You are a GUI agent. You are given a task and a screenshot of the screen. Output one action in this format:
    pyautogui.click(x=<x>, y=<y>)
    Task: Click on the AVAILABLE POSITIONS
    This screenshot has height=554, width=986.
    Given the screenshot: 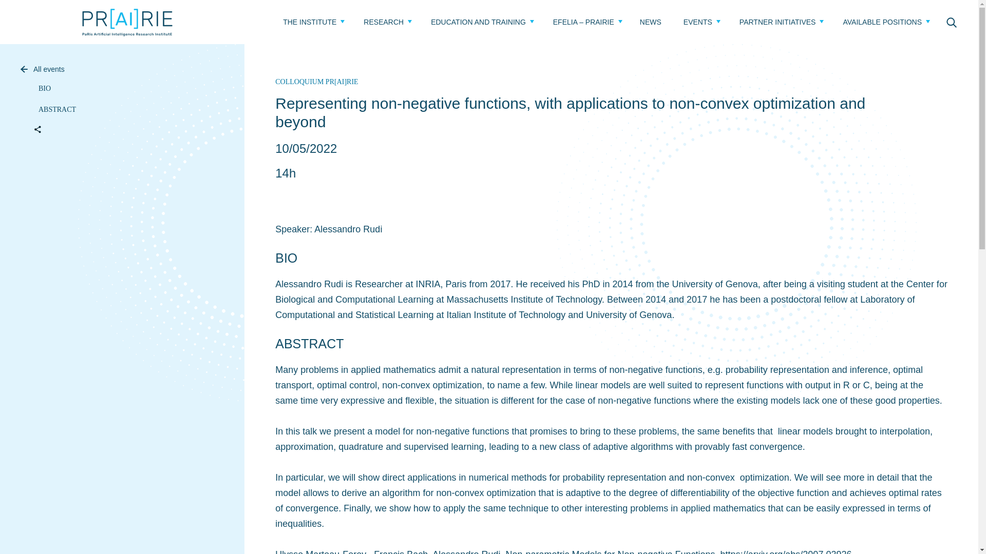 What is the action you would take?
    pyautogui.click(x=882, y=22)
    